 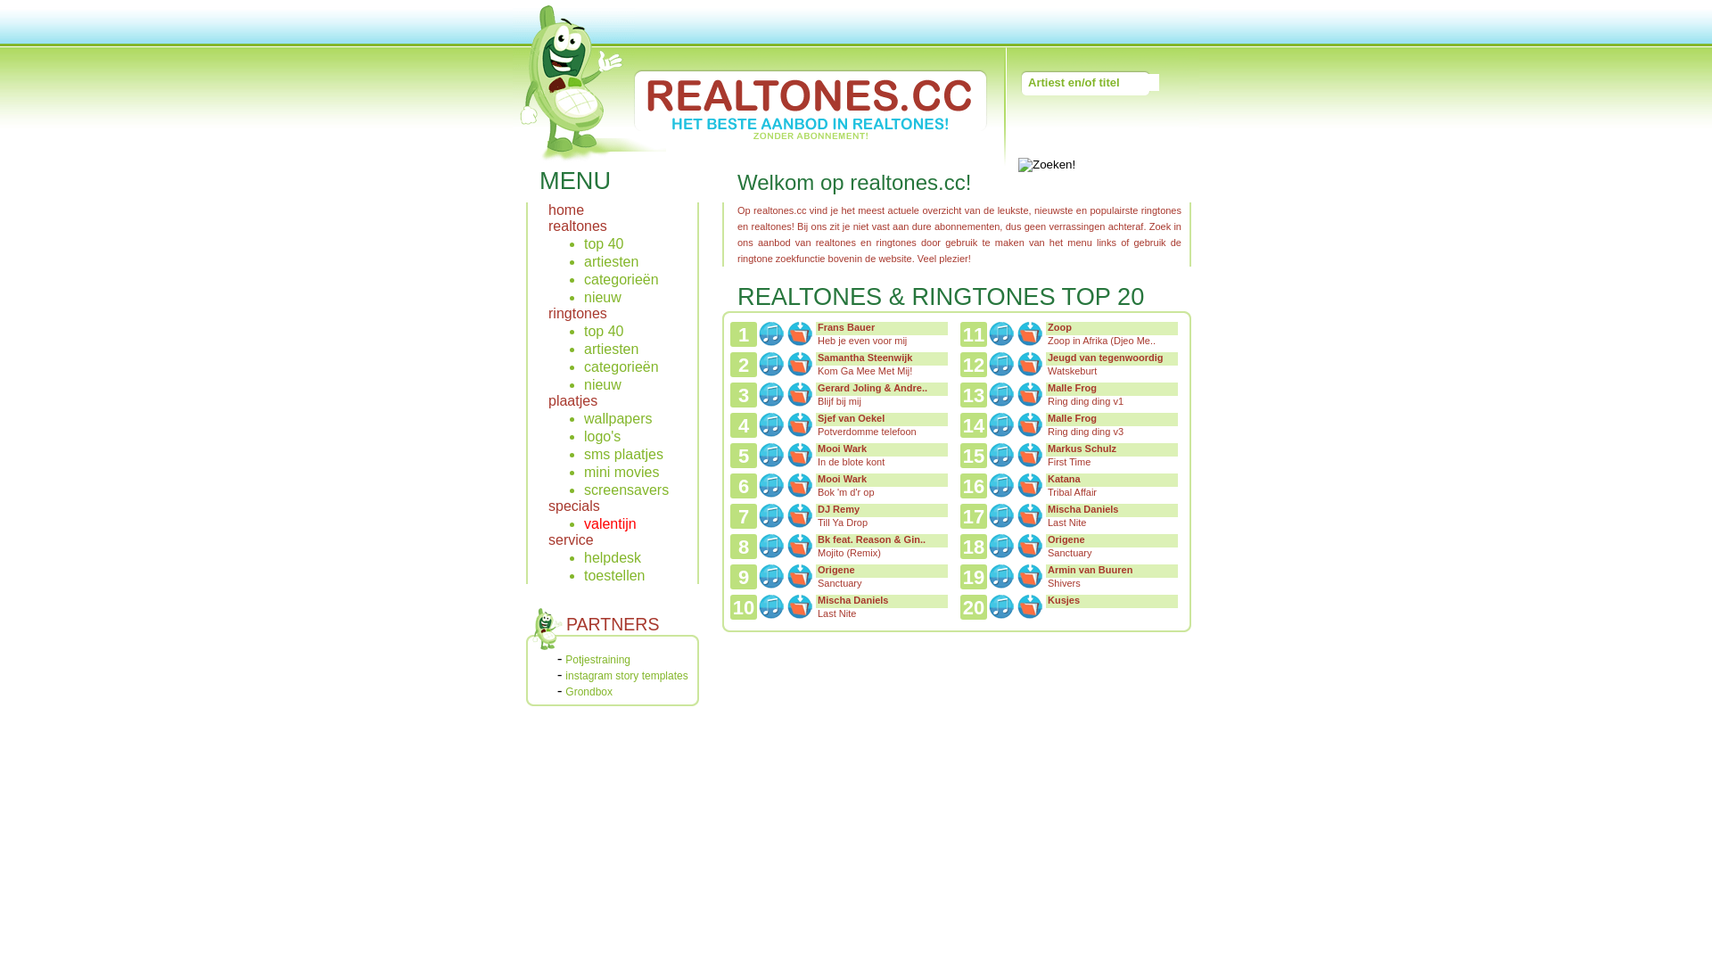 I want to click on Sjef van Oekel, so click(x=851, y=418).